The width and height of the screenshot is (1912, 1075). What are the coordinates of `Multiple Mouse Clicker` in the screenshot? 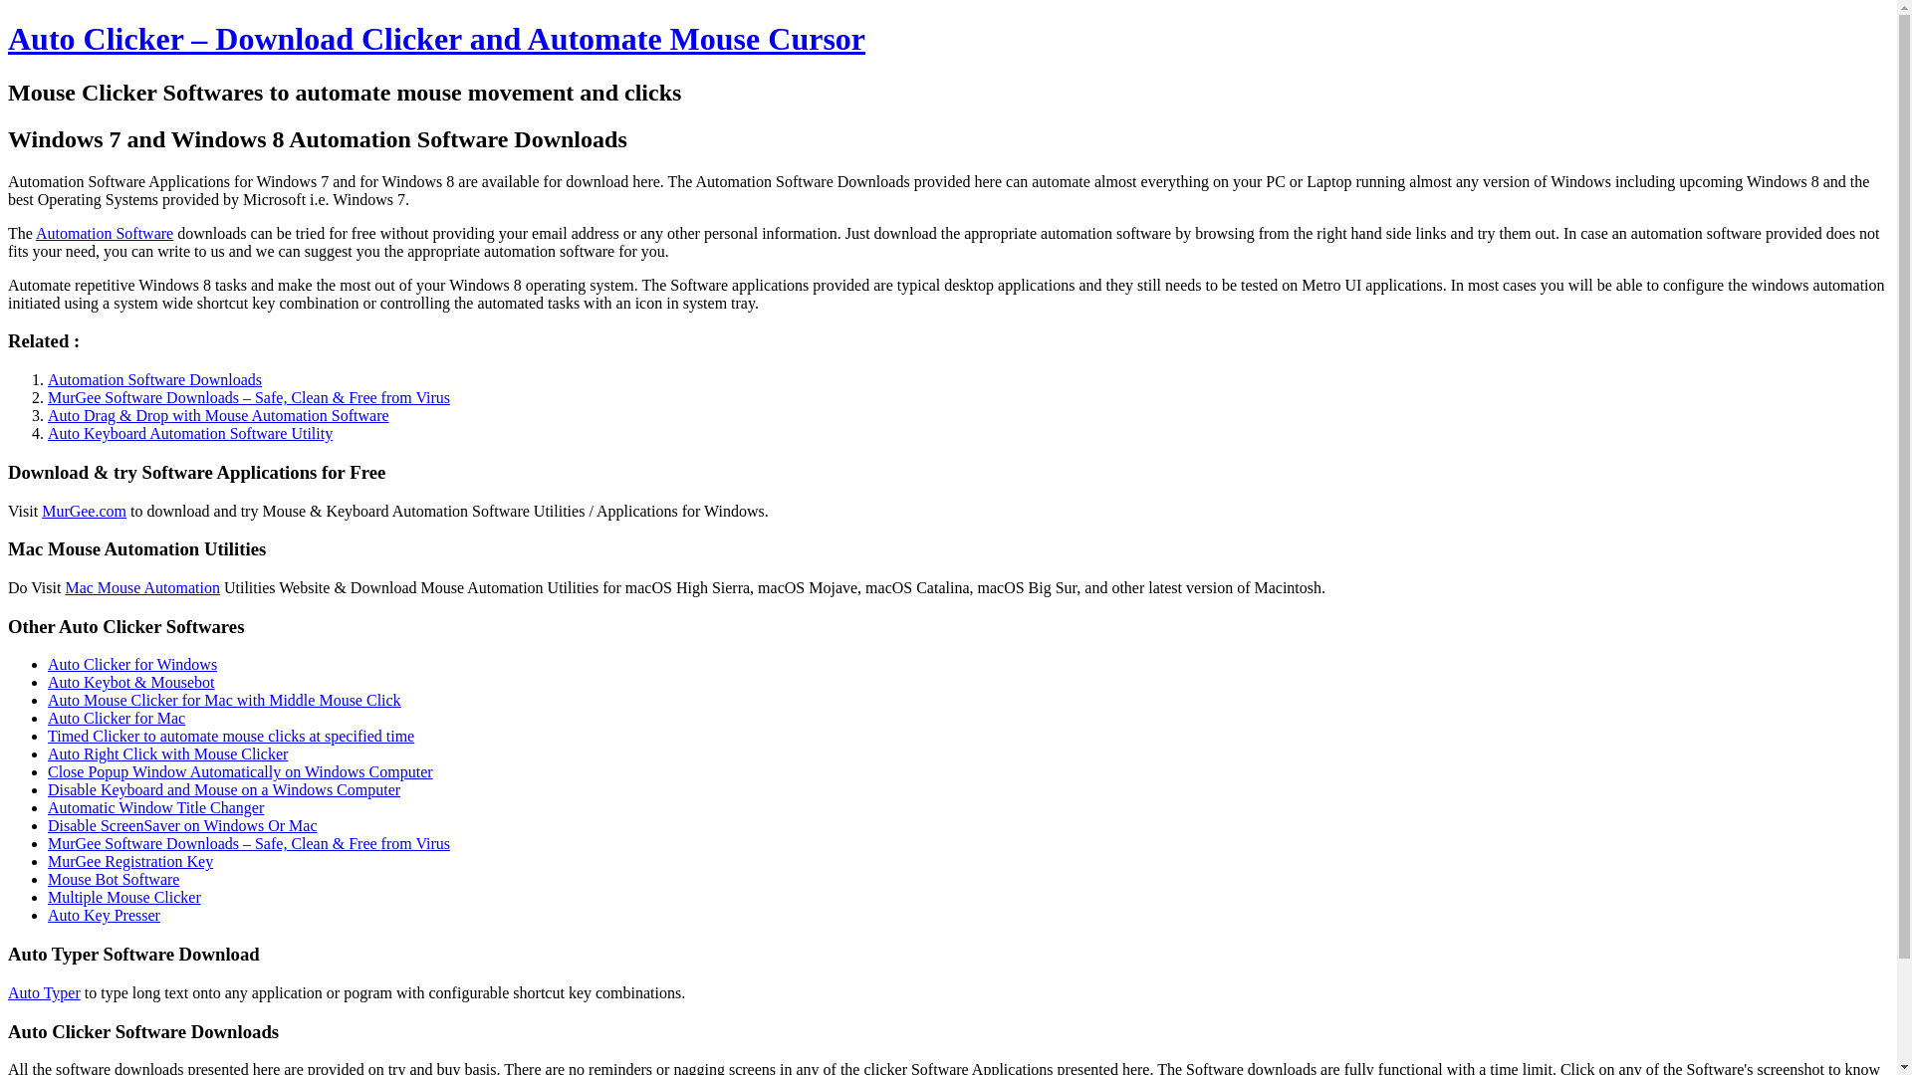 It's located at (123, 898).